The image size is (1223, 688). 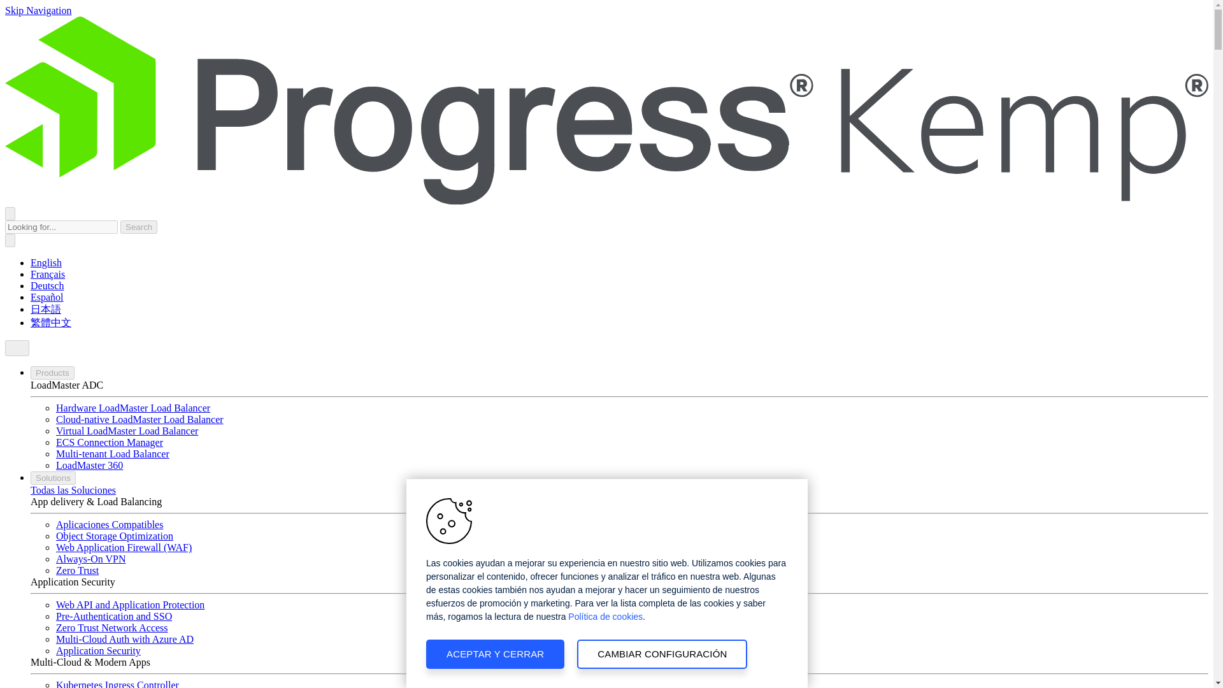 What do you see at coordinates (114, 617) in the screenshot?
I see `Pre-Authentication and SSO` at bounding box center [114, 617].